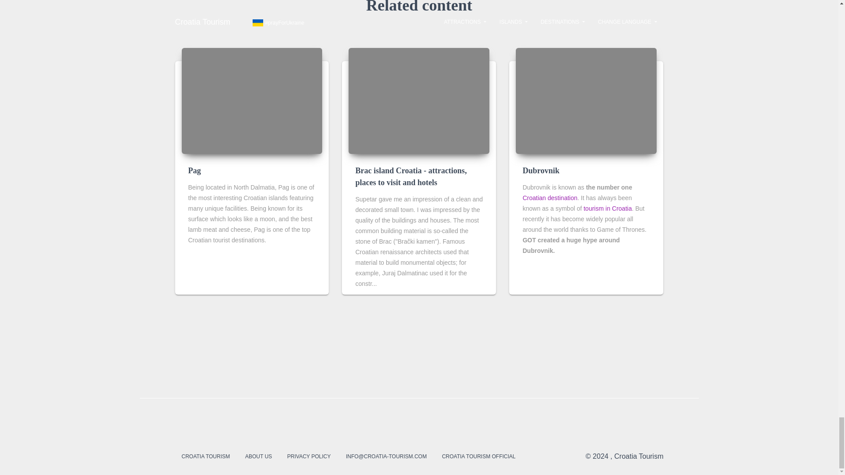 This screenshot has width=845, height=475. Describe the element at coordinates (419, 100) in the screenshot. I see `Supetar Riva` at that location.